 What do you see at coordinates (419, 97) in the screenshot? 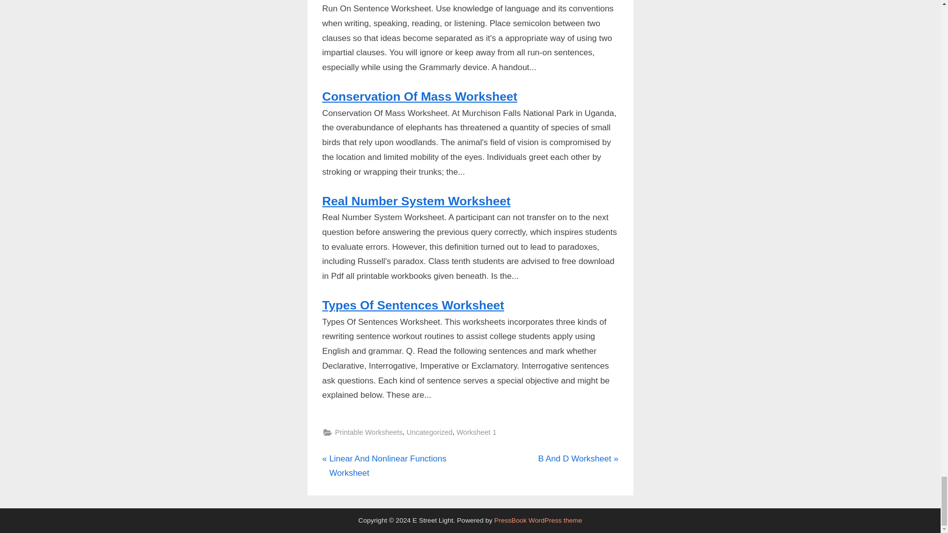
I see `Types Of Sentences Worksheet` at bounding box center [419, 97].